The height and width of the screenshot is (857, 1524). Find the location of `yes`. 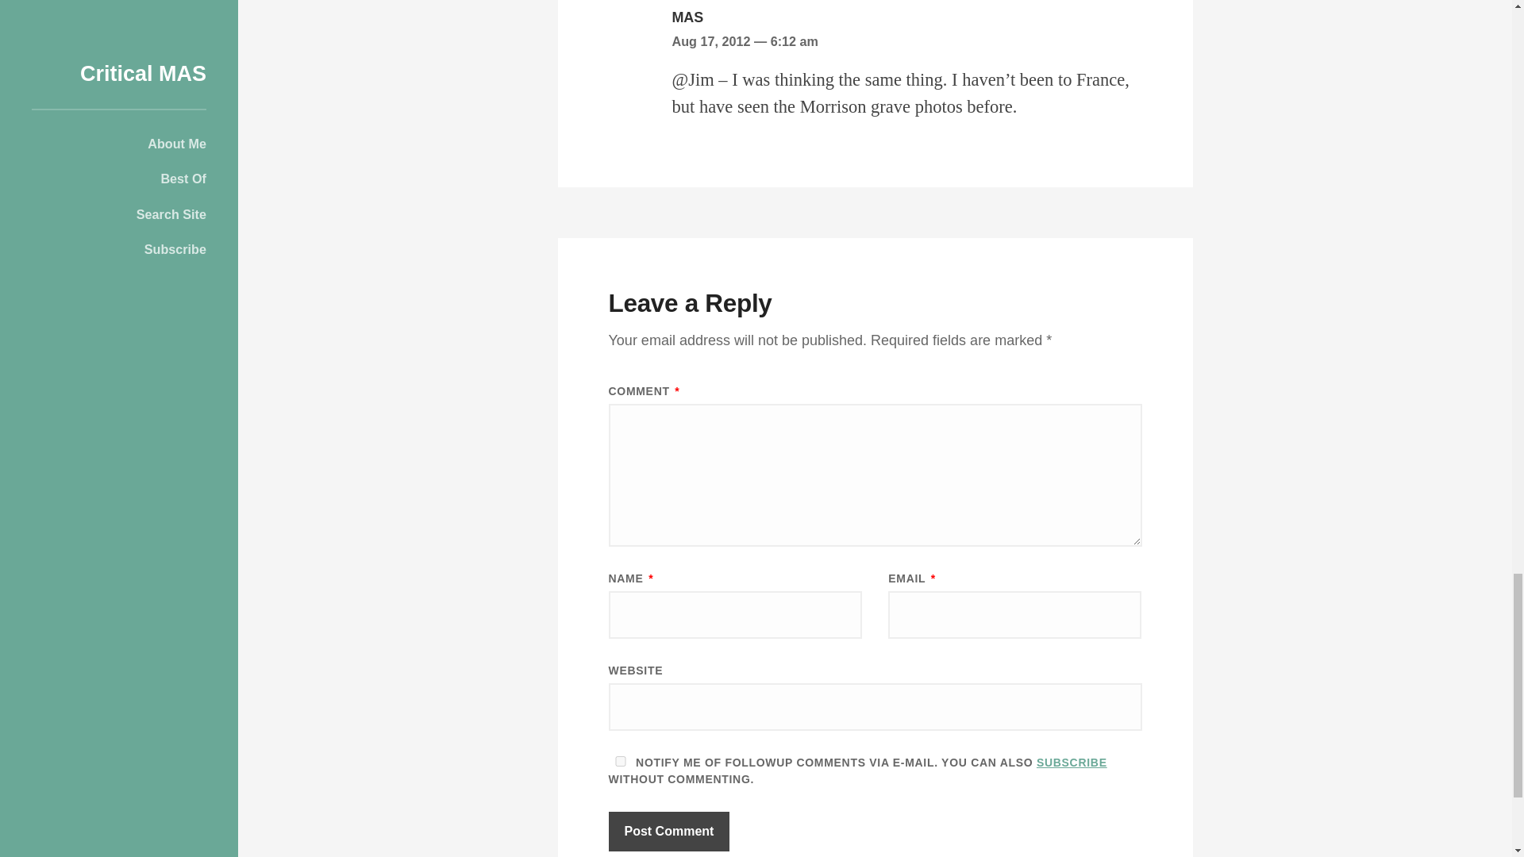

yes is located at coordinates (620, 760).